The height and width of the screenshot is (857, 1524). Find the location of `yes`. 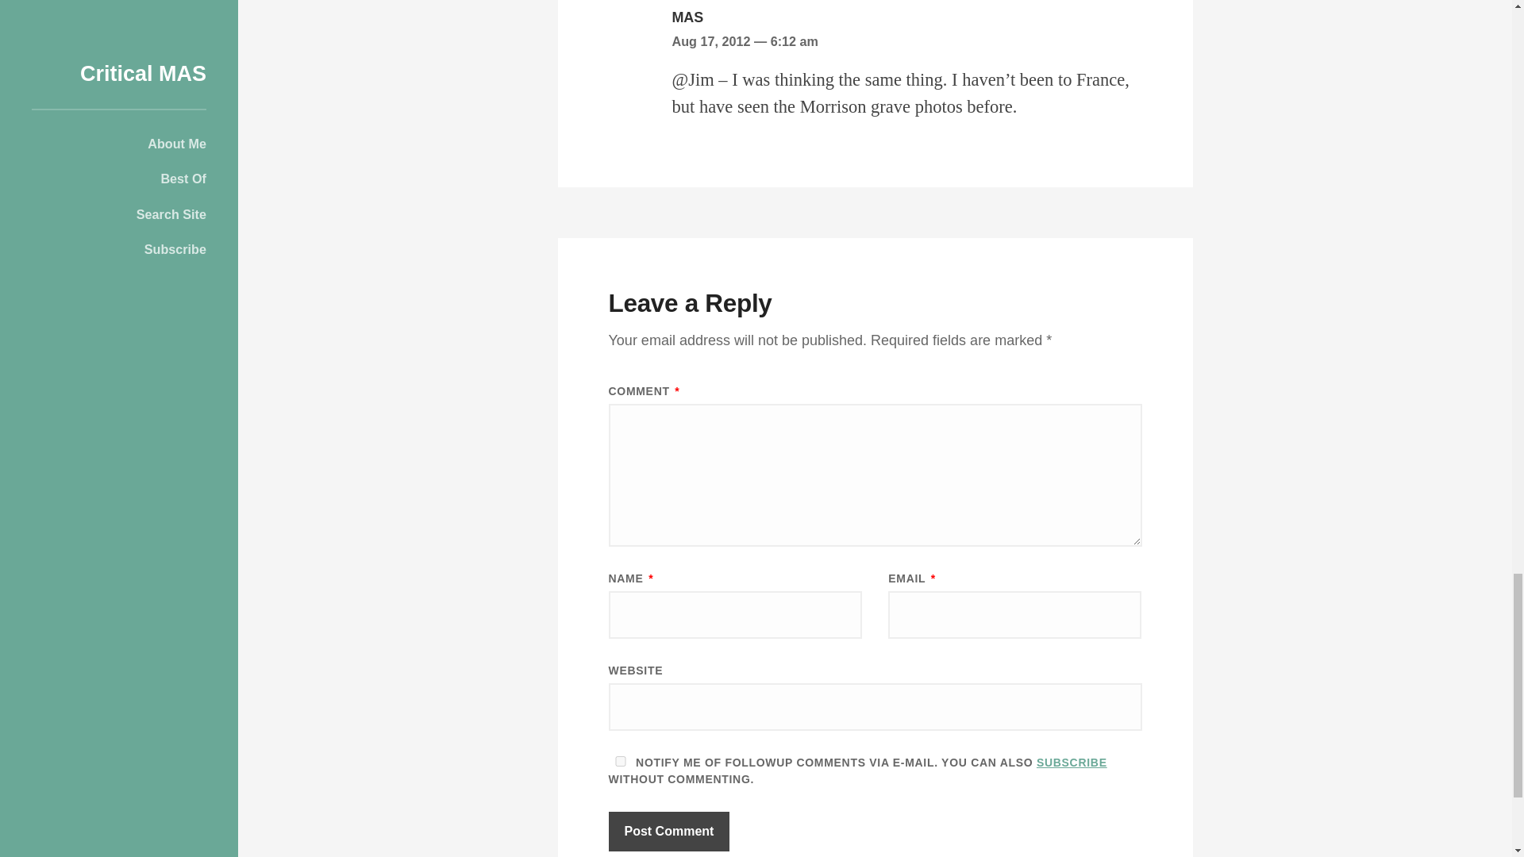

yes is located at coordinates (620, 760).